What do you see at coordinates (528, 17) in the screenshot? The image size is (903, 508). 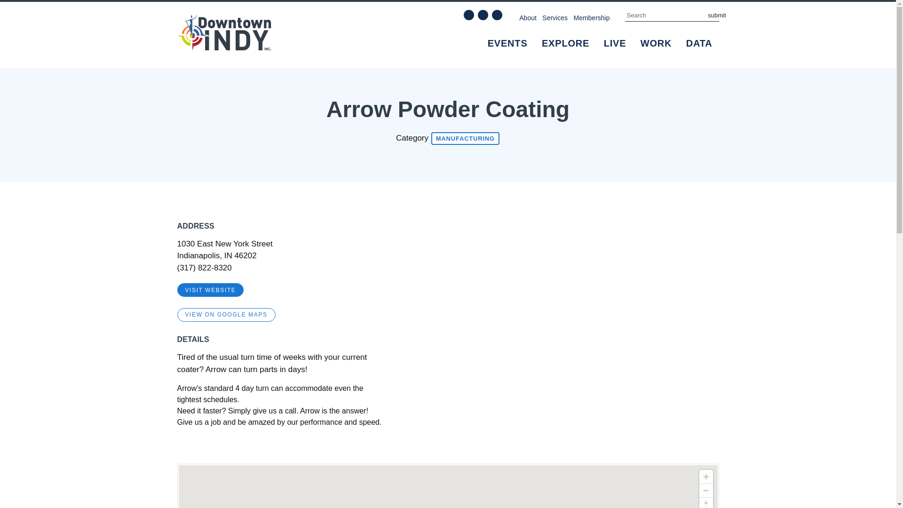 I see `About` at bounding box center [528, 17].